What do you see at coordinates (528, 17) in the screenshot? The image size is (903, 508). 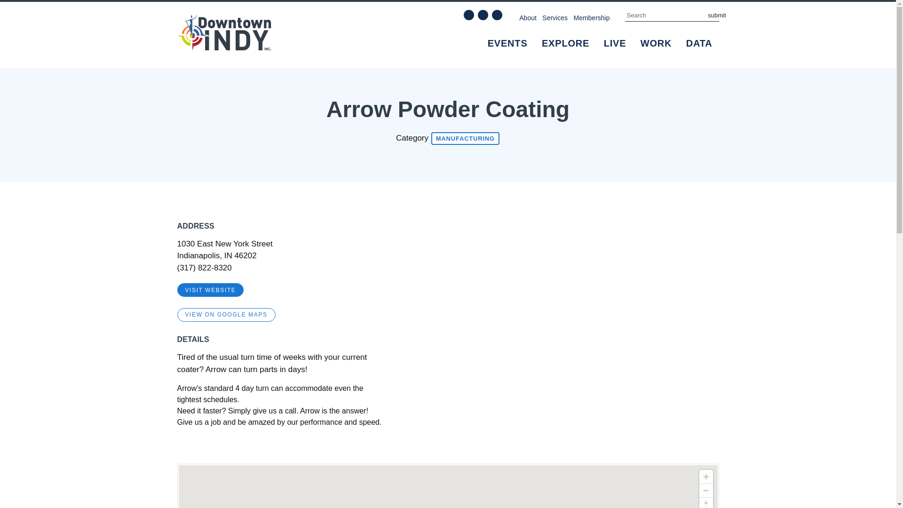 I see `About` at bounding box center [528, 17].